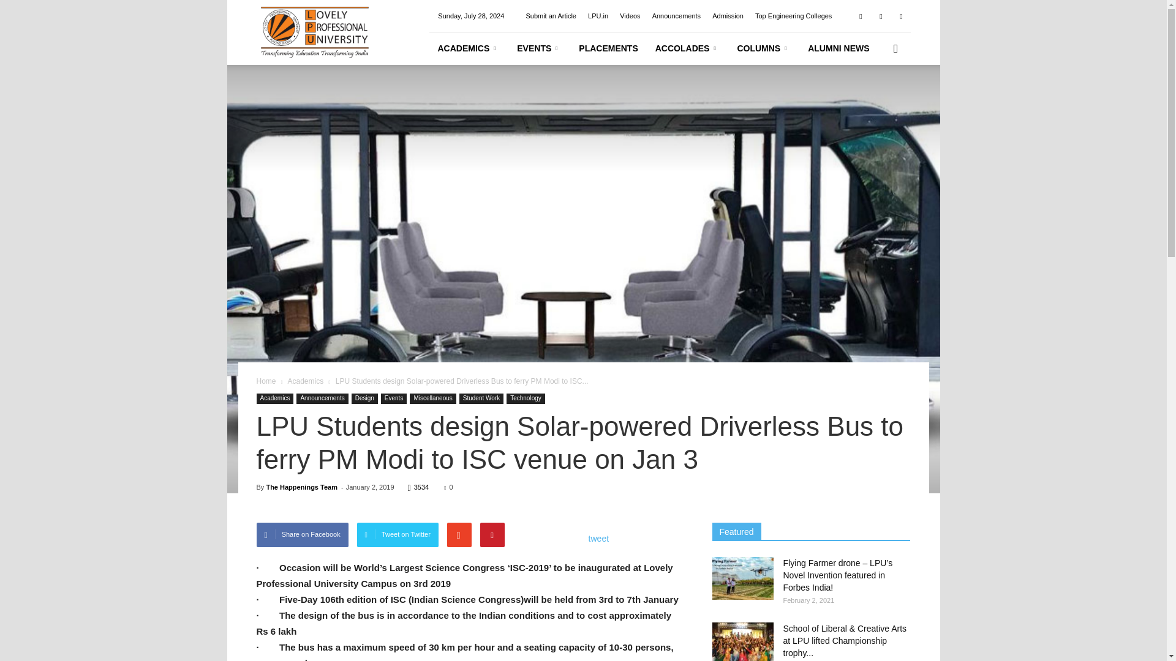 The height and width of the screenshot is (661, 1176). I want to click on Submit an Article, so click(551, 16).